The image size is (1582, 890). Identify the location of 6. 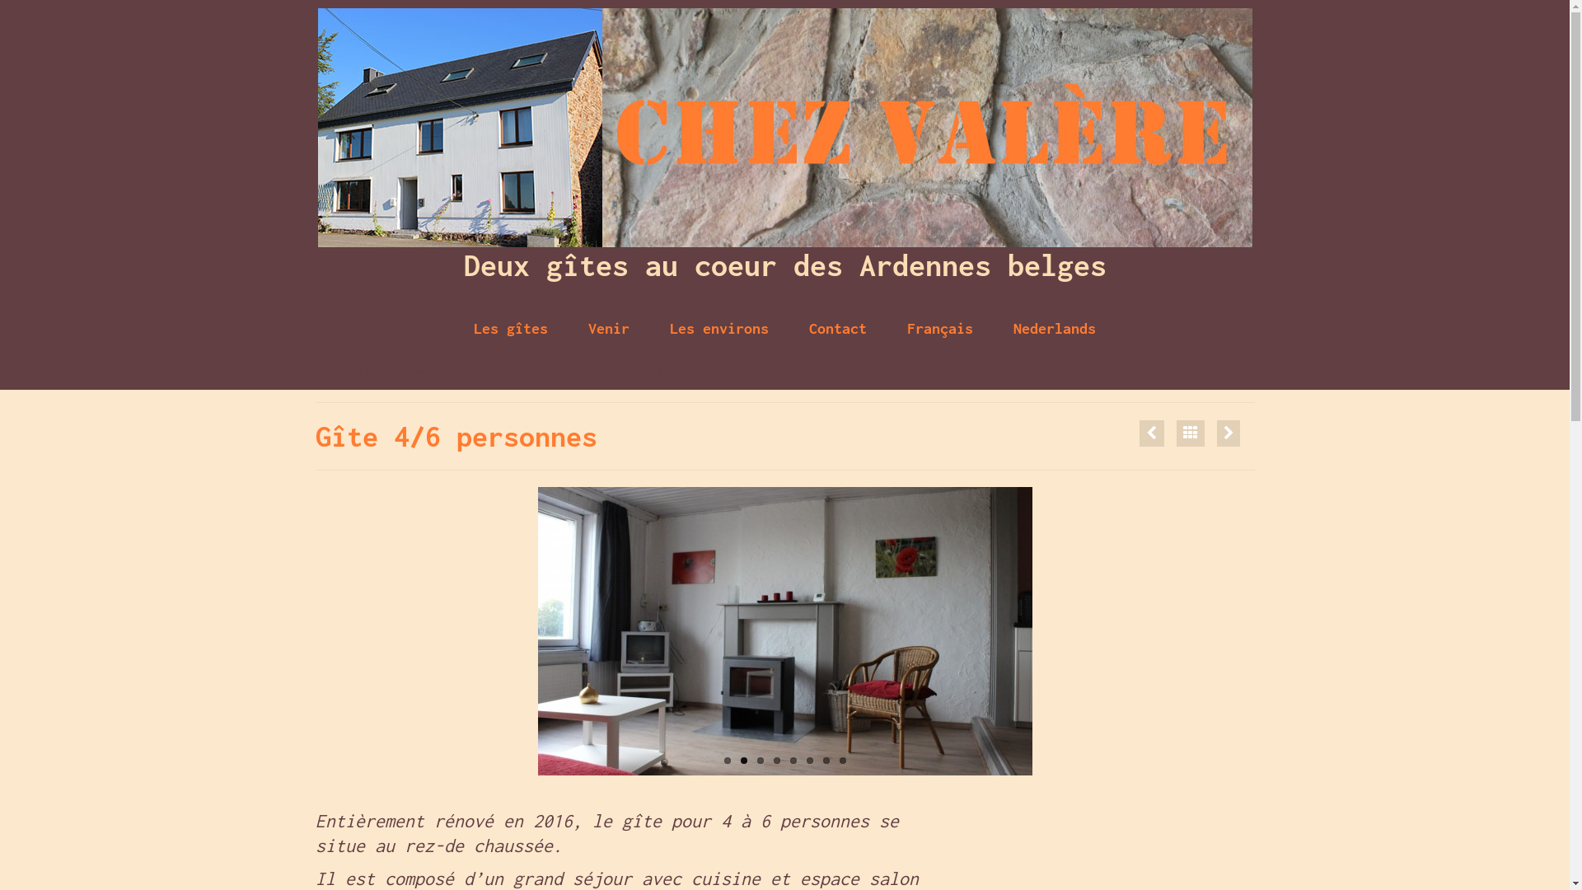
(809, 761).